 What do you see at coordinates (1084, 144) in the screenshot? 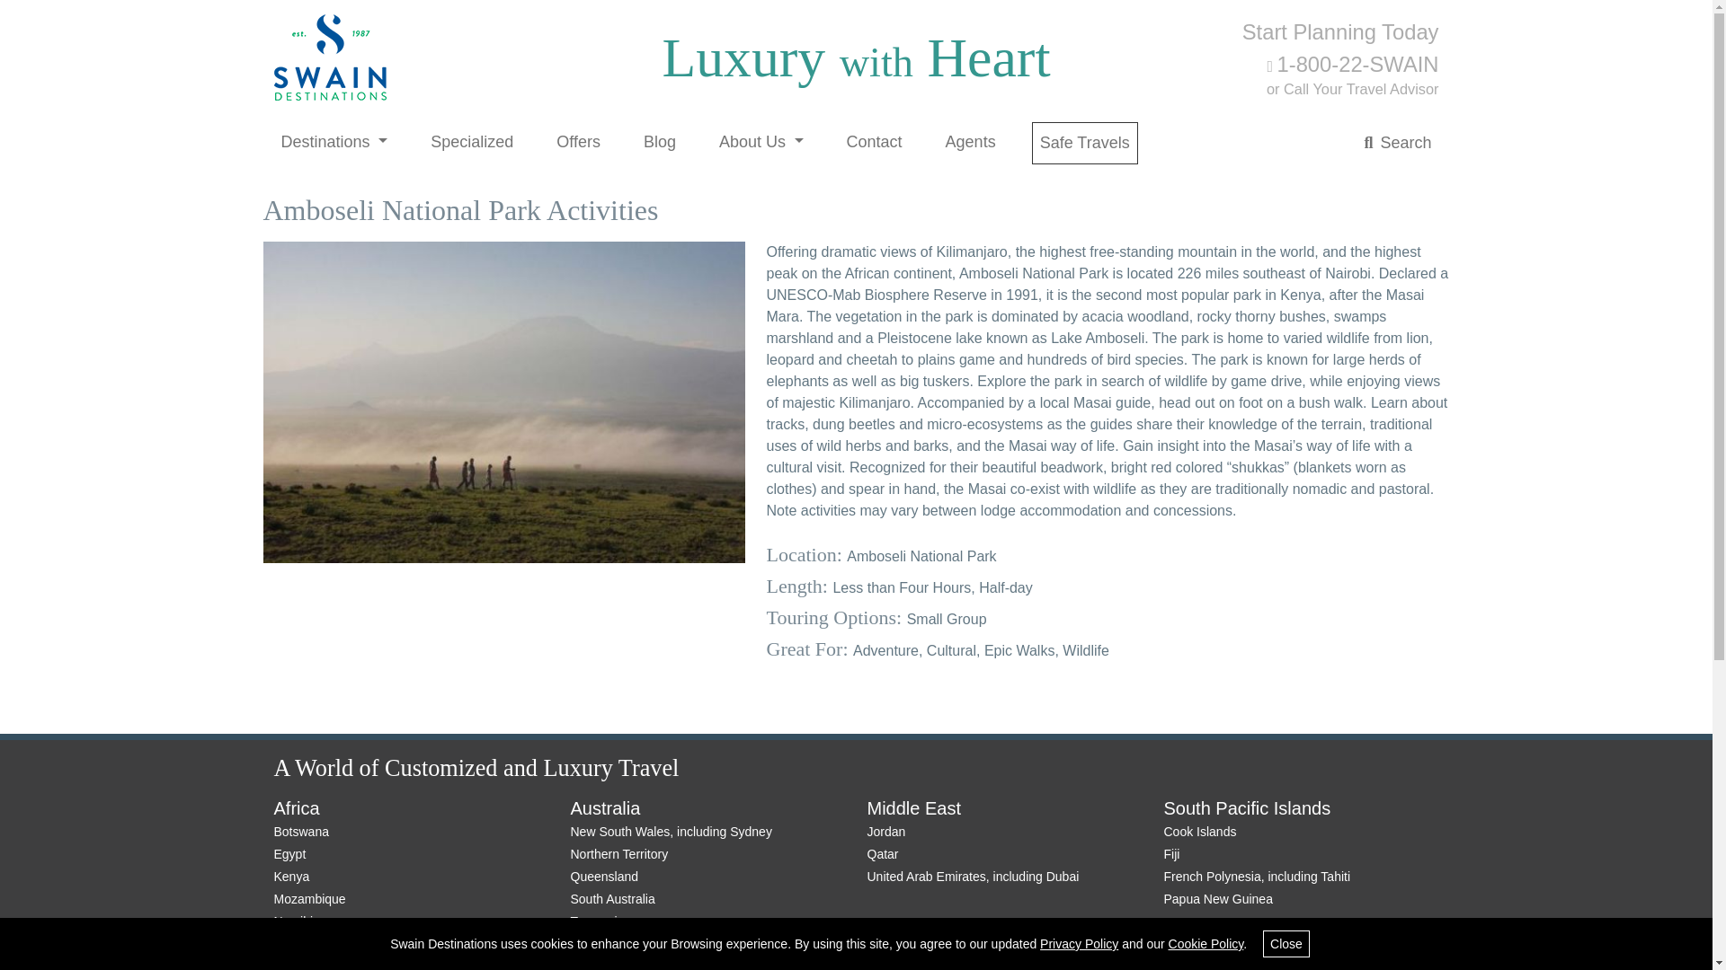
I see `Safe Travels` at bounding box center [1084, 144].